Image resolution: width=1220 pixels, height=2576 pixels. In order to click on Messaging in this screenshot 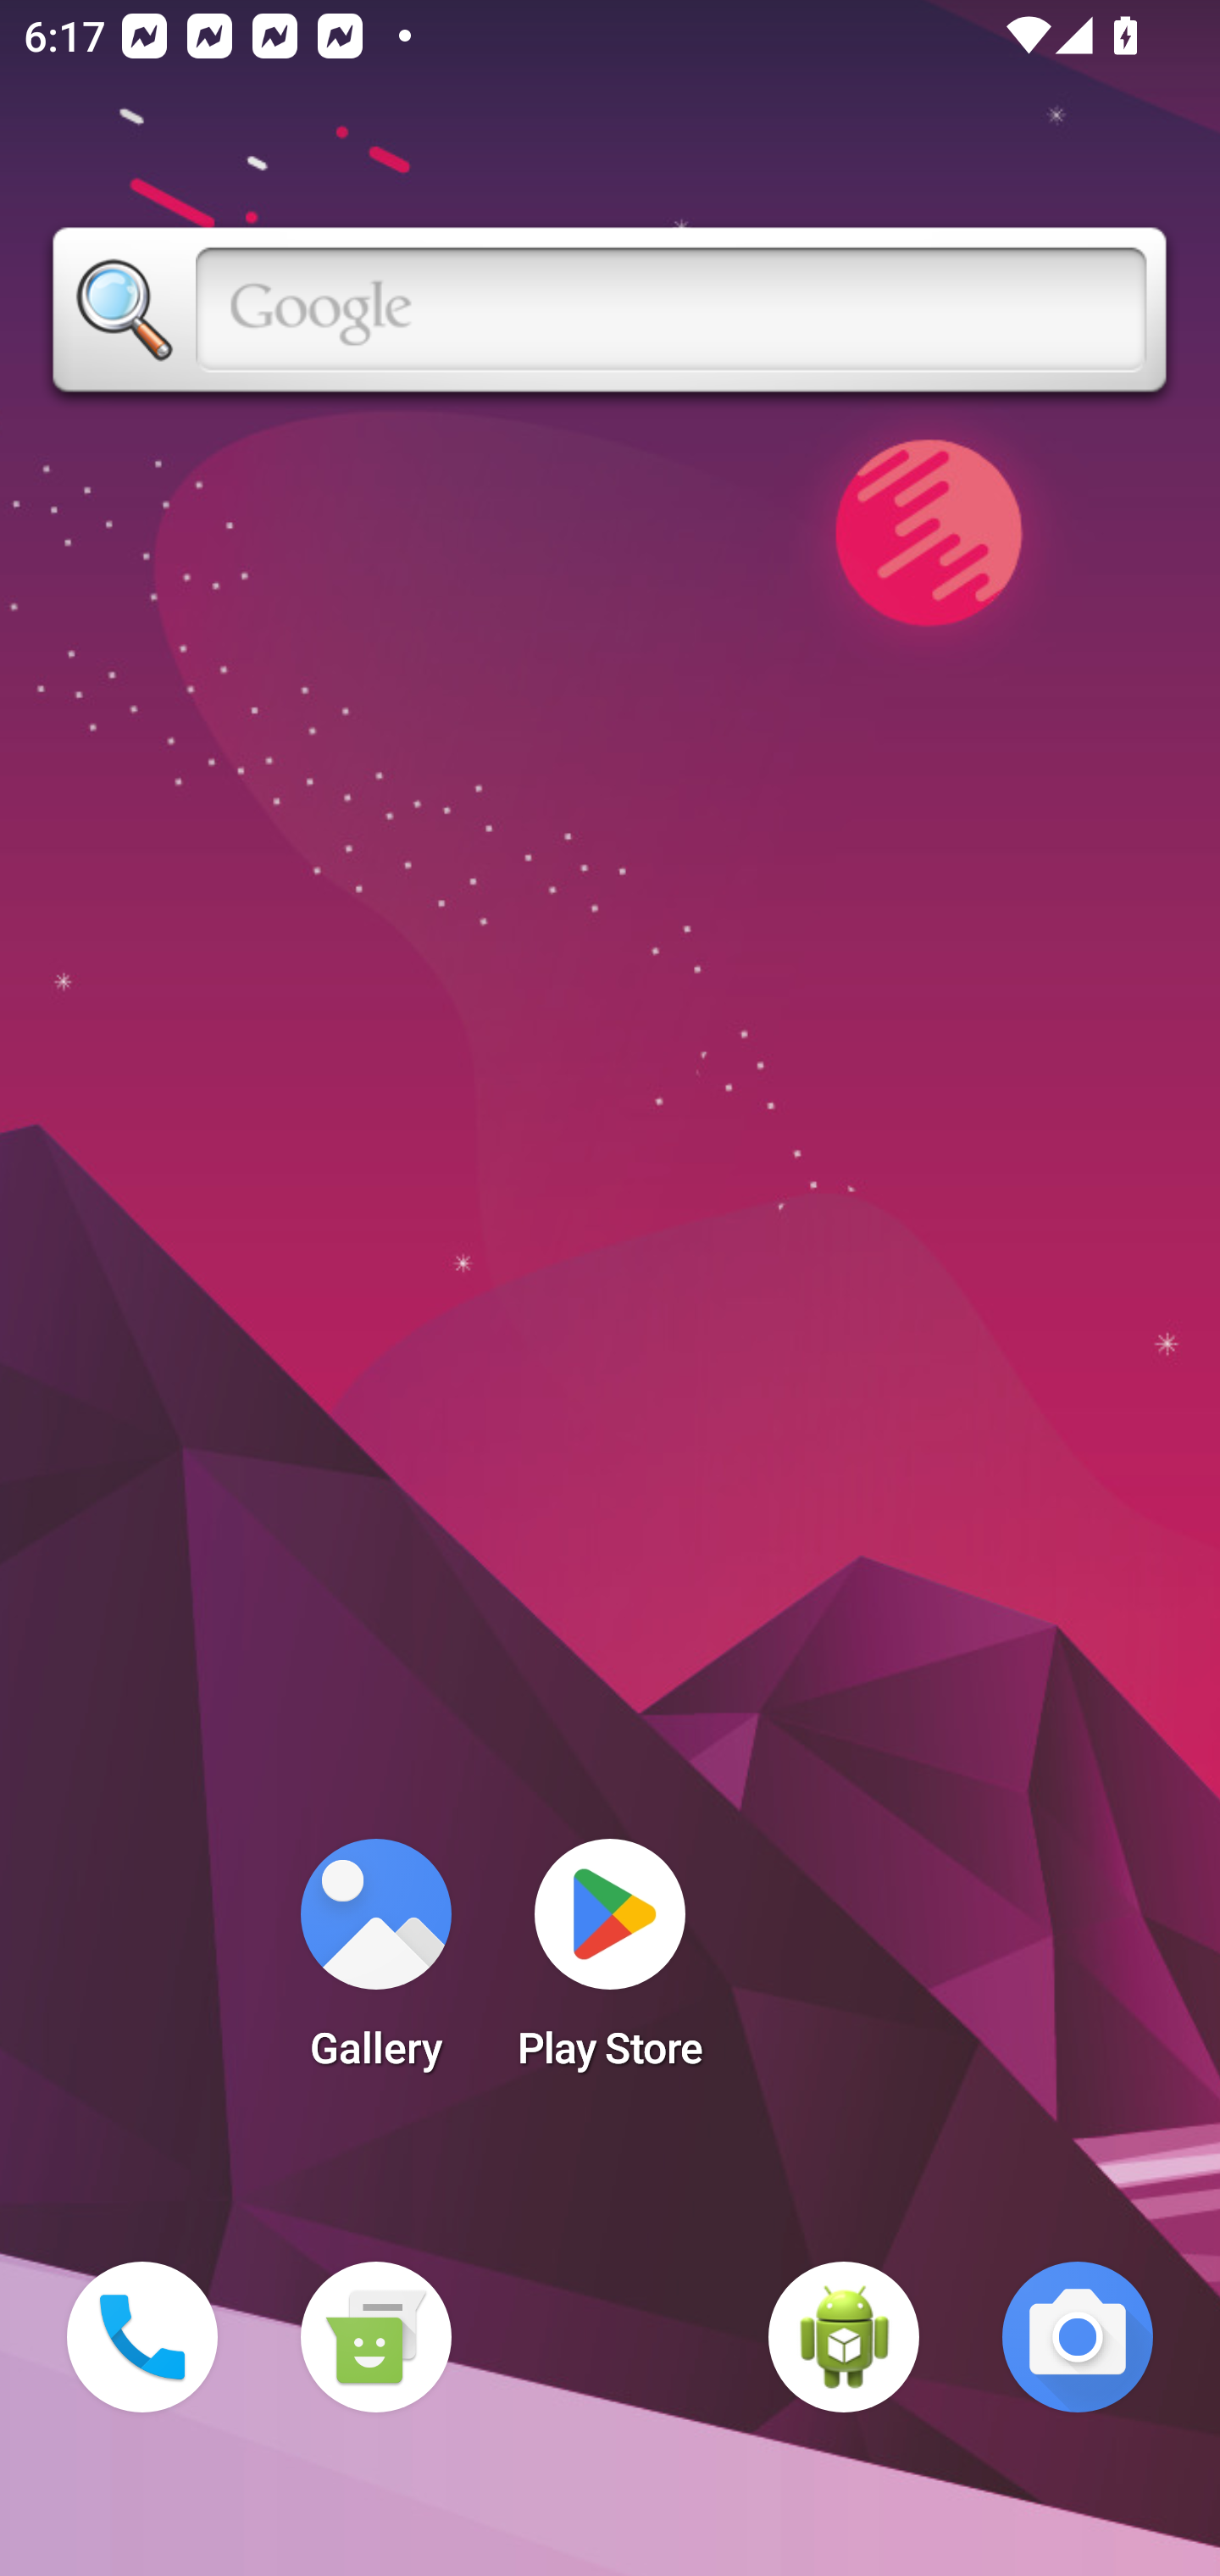, I will do `click(375, 2337)`.